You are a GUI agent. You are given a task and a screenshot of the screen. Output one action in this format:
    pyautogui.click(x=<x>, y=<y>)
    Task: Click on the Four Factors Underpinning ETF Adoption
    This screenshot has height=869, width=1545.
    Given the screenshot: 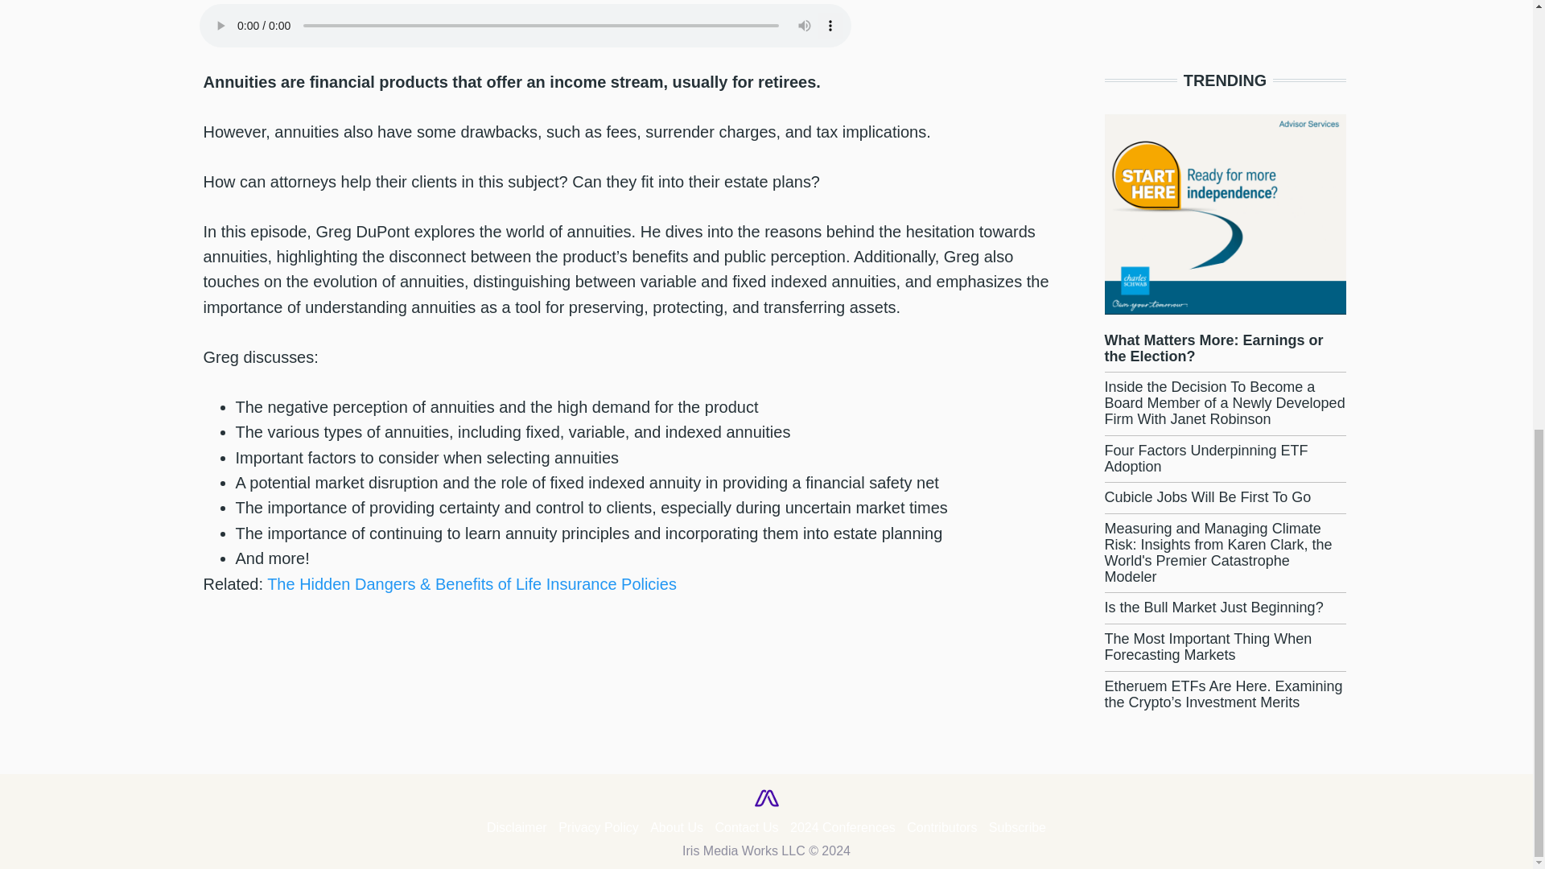 What is the action you would take?
    pyautogui.click(x=1205, y=458)
    